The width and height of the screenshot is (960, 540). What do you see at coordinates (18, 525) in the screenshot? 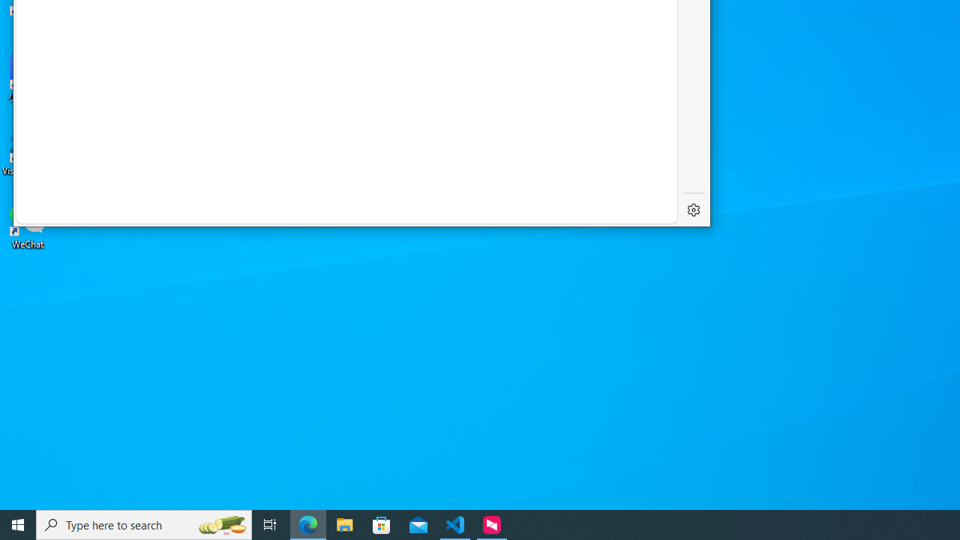
I see `Start` at bounding box center [18, 525].